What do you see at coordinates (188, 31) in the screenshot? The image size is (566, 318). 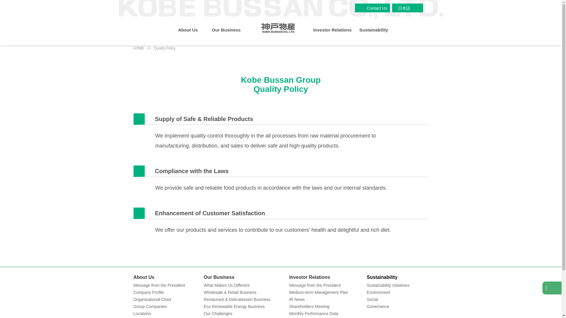 I see `About Us` at bounding box center [188, 31].